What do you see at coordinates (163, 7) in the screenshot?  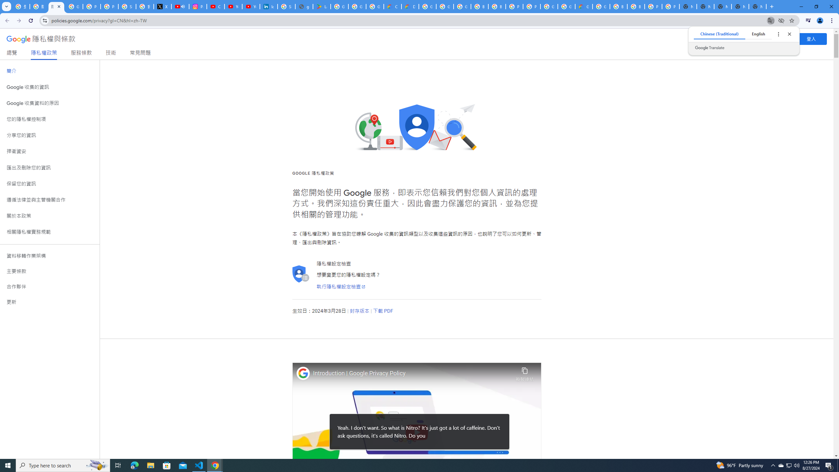 I see `X` at bounding box center [163, 7].